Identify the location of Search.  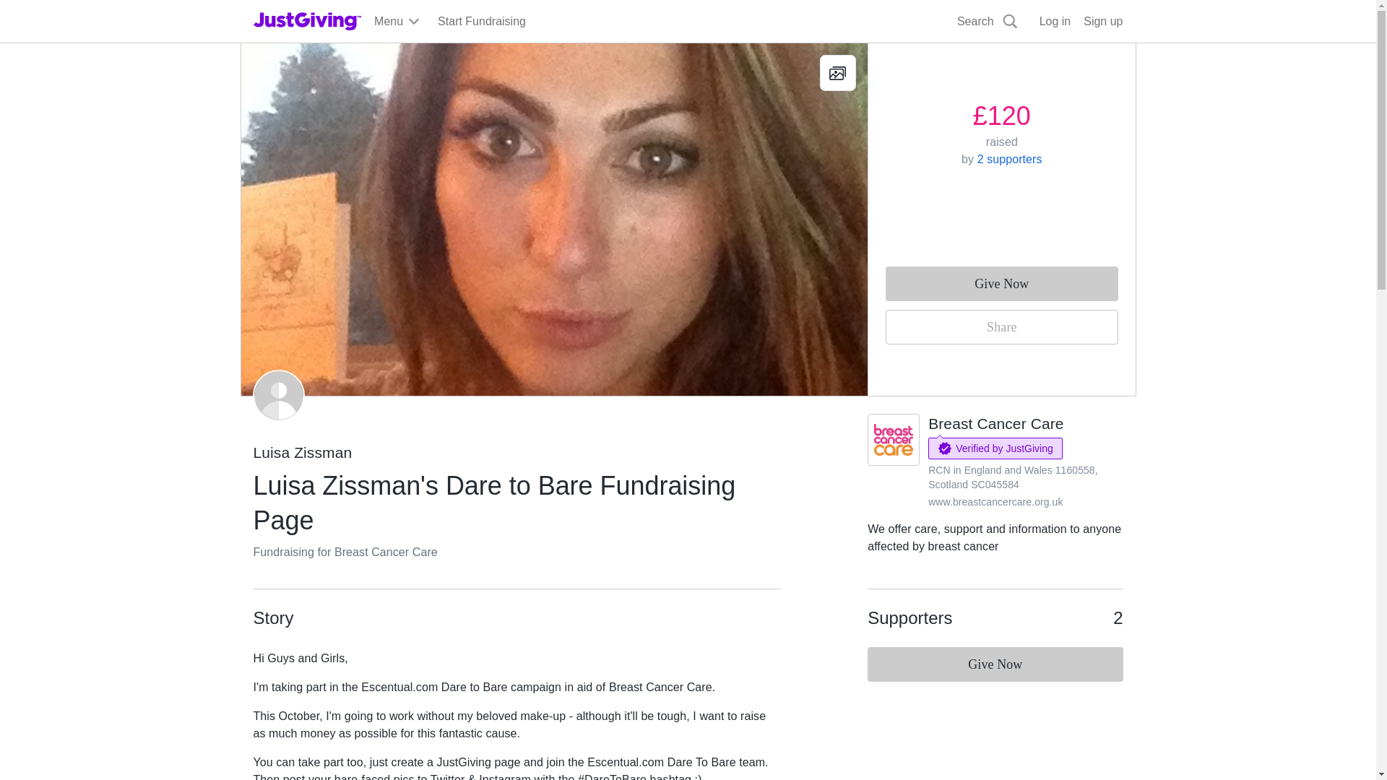
(988, 22).